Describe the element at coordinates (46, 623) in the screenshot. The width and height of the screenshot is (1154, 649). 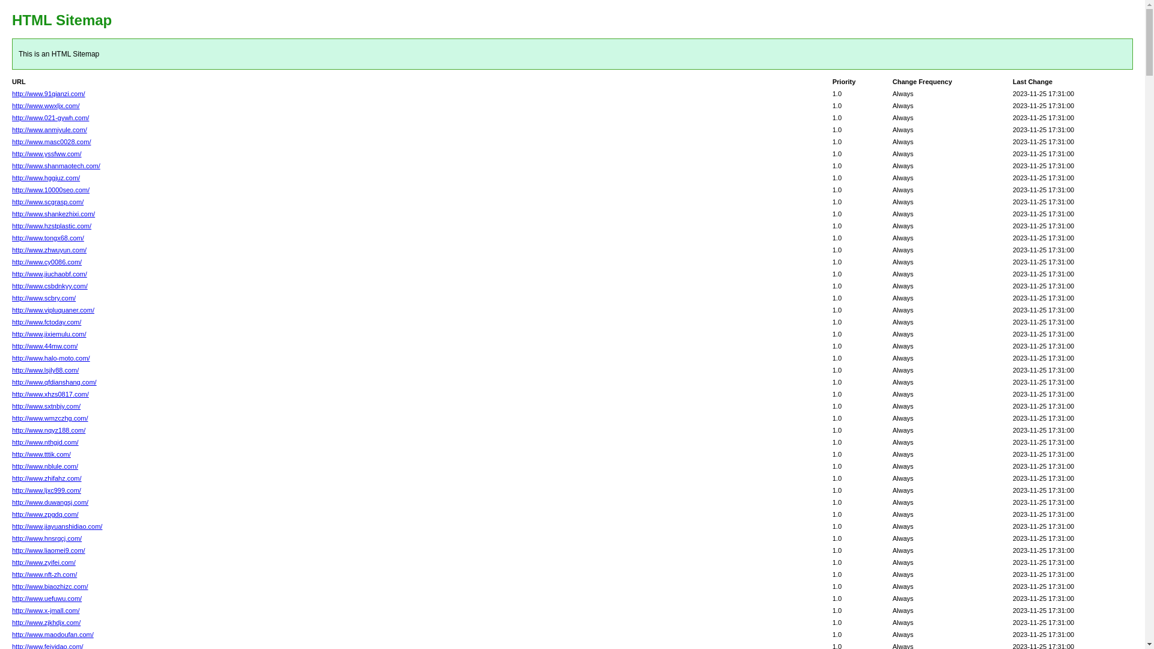
I see `http://www.zjkhdjx.com/` at that location.